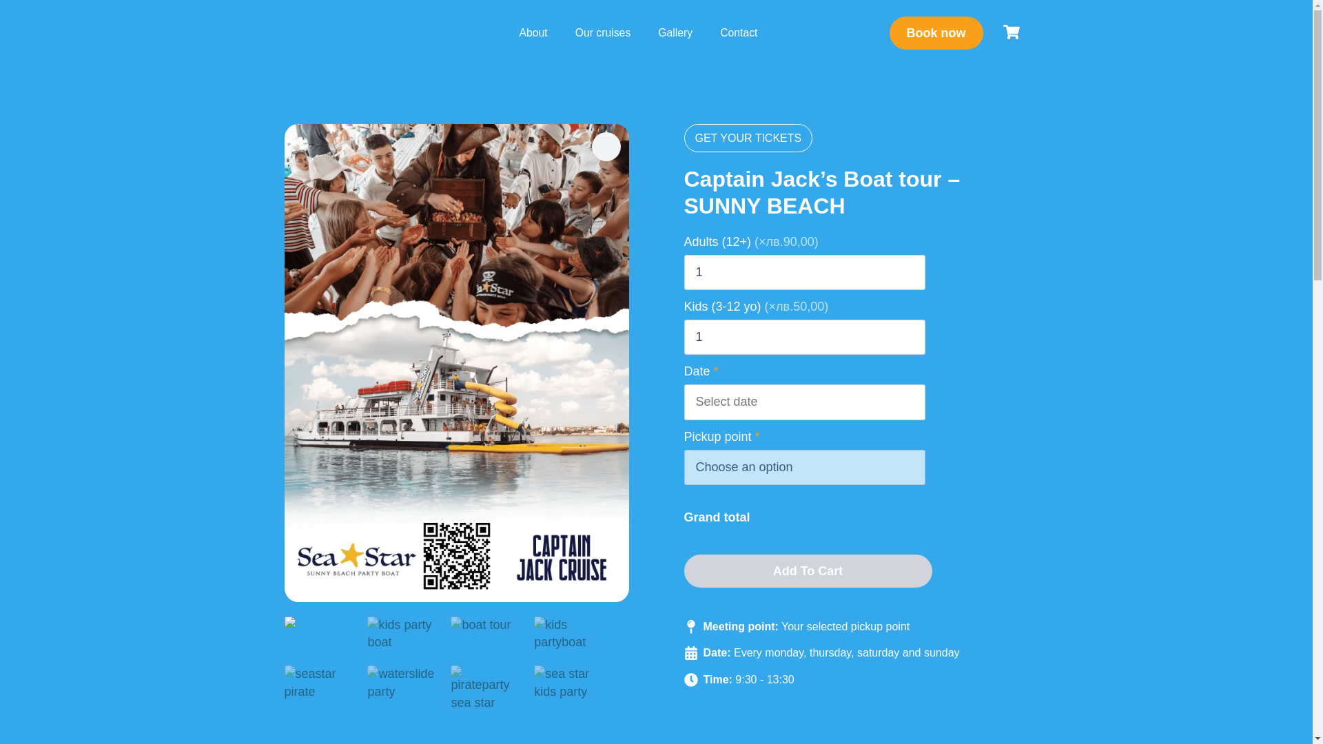 This screenshot has width=1323, height=744. Describe the element at coordinates (675, 33) in the screenshot. I see `Gallery` at that location.